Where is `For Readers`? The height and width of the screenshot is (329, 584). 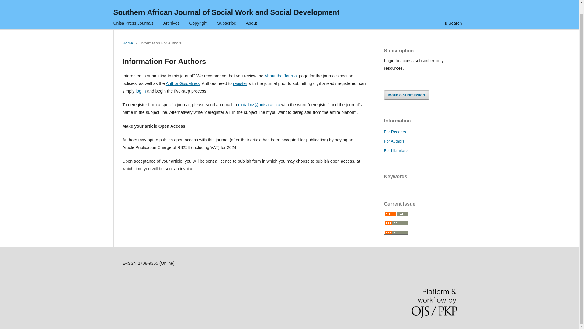 For Readers is located at coordinates (395, 132).